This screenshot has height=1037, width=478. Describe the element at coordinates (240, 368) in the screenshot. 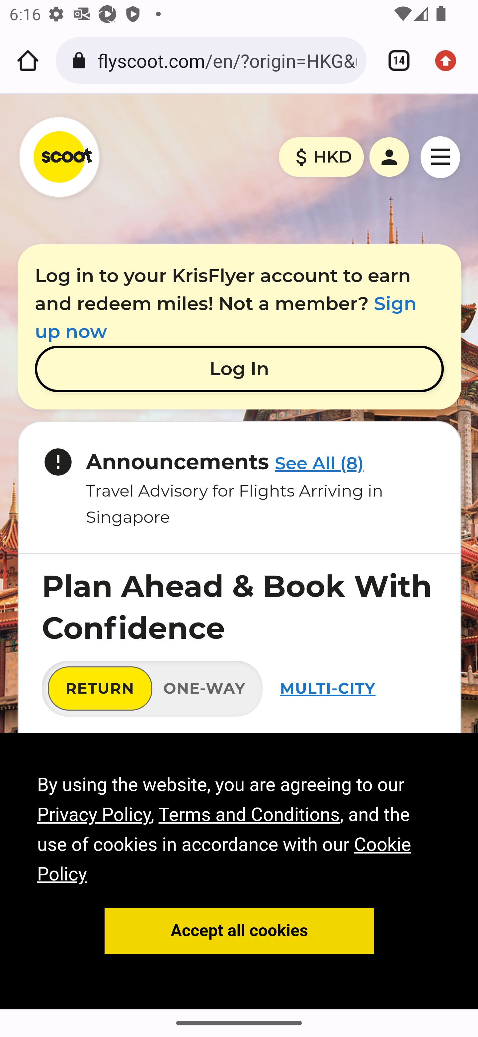

I see `Log In` at that location.